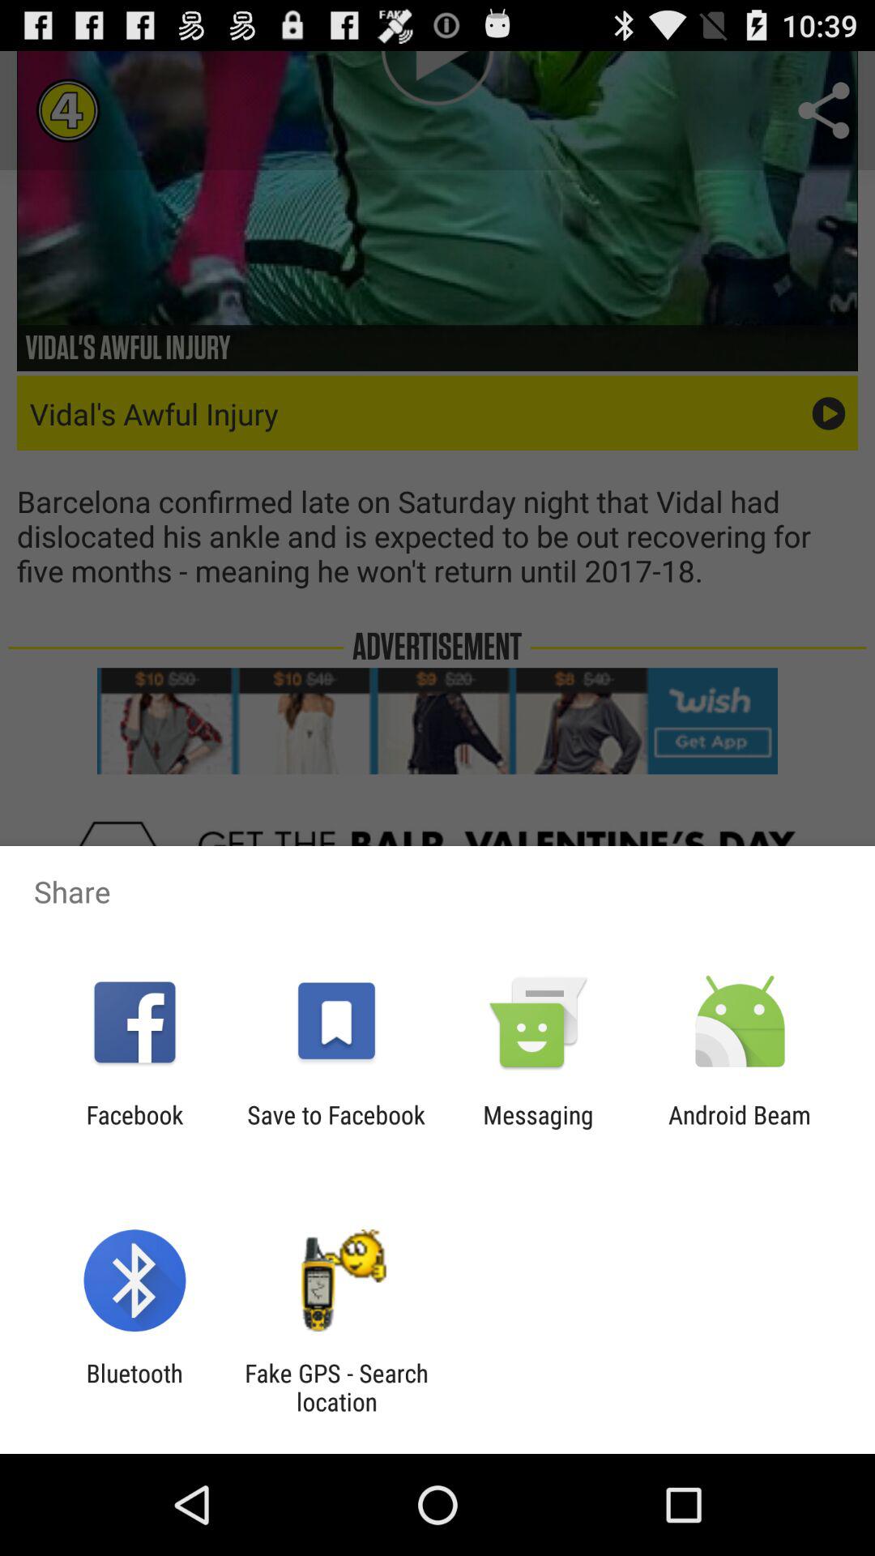  I want to click on select item next to messaging icon, so click(740, 1129).